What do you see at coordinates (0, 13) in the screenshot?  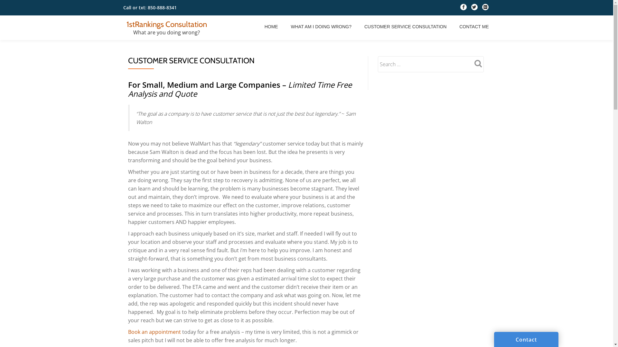 I see `Skip to content` at bounding box center [0, 13].